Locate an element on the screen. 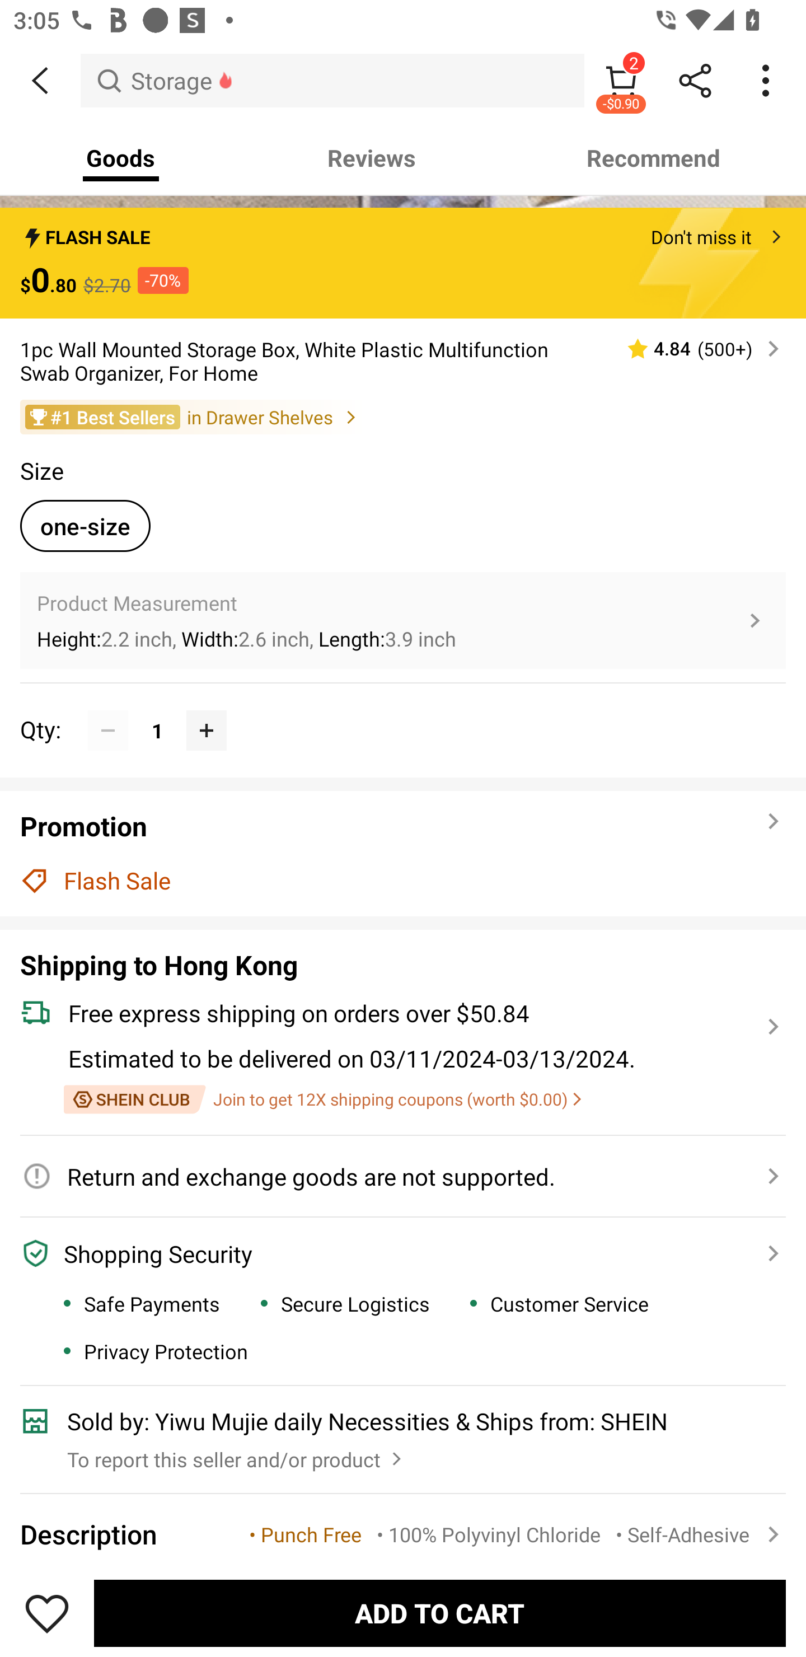  ADD TO CART is located at coordinates (440, 1613).